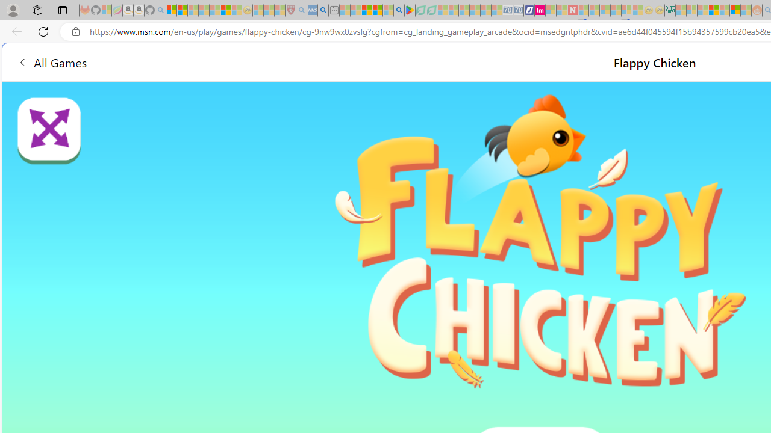 The height and width of the screenshot is (433, 771). I want to click on Pets - MSN, so click(377, 11).